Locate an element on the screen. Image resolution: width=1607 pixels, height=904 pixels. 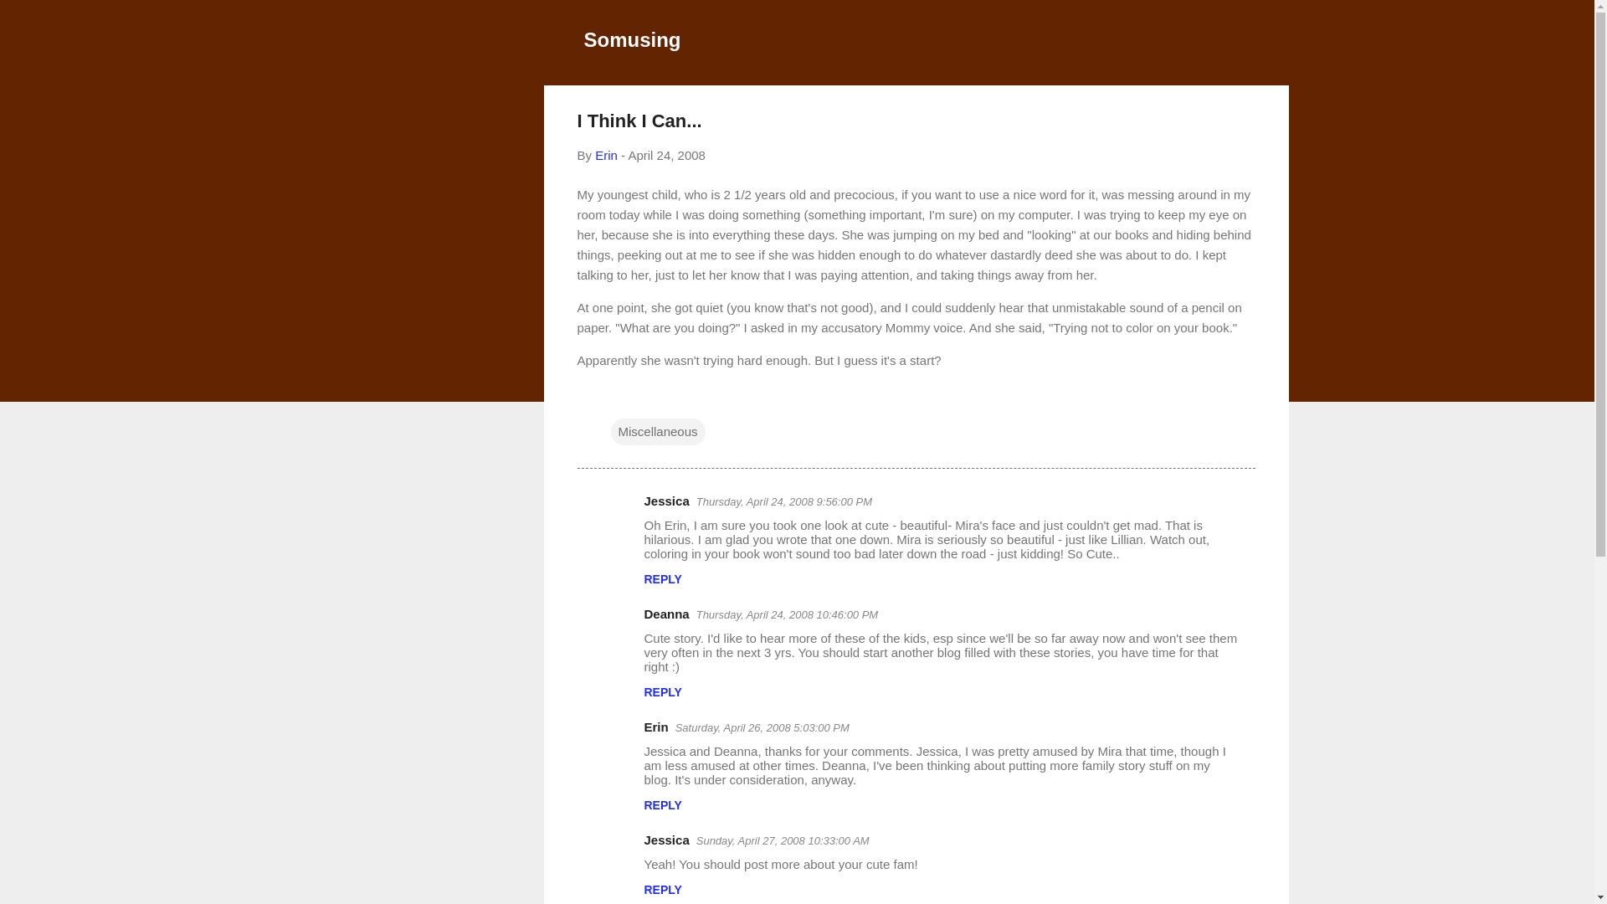
Search is located at coordinates (33, 20).